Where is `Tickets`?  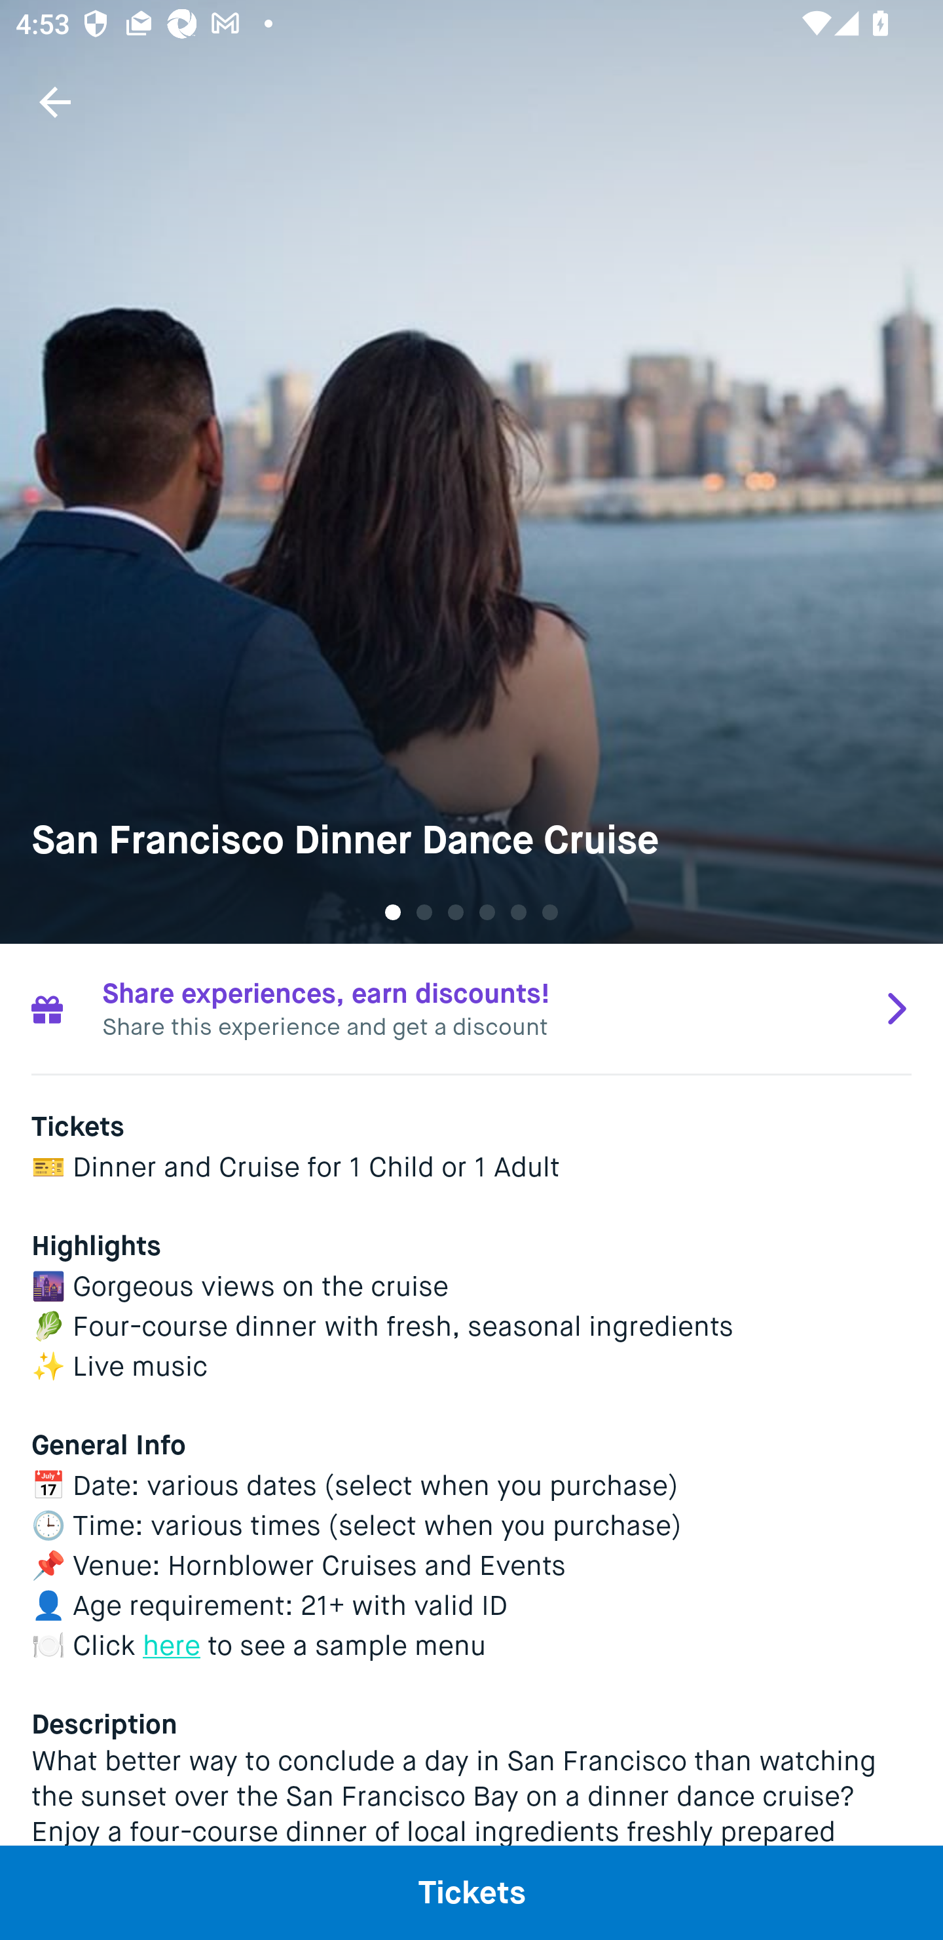
Tickets is located at coordinates (471, 1892).